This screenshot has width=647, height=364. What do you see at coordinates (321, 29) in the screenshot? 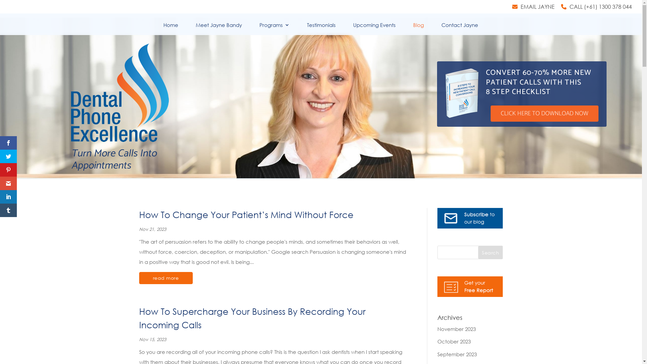
I see `Testimonials` at bounding box center [321, 29].